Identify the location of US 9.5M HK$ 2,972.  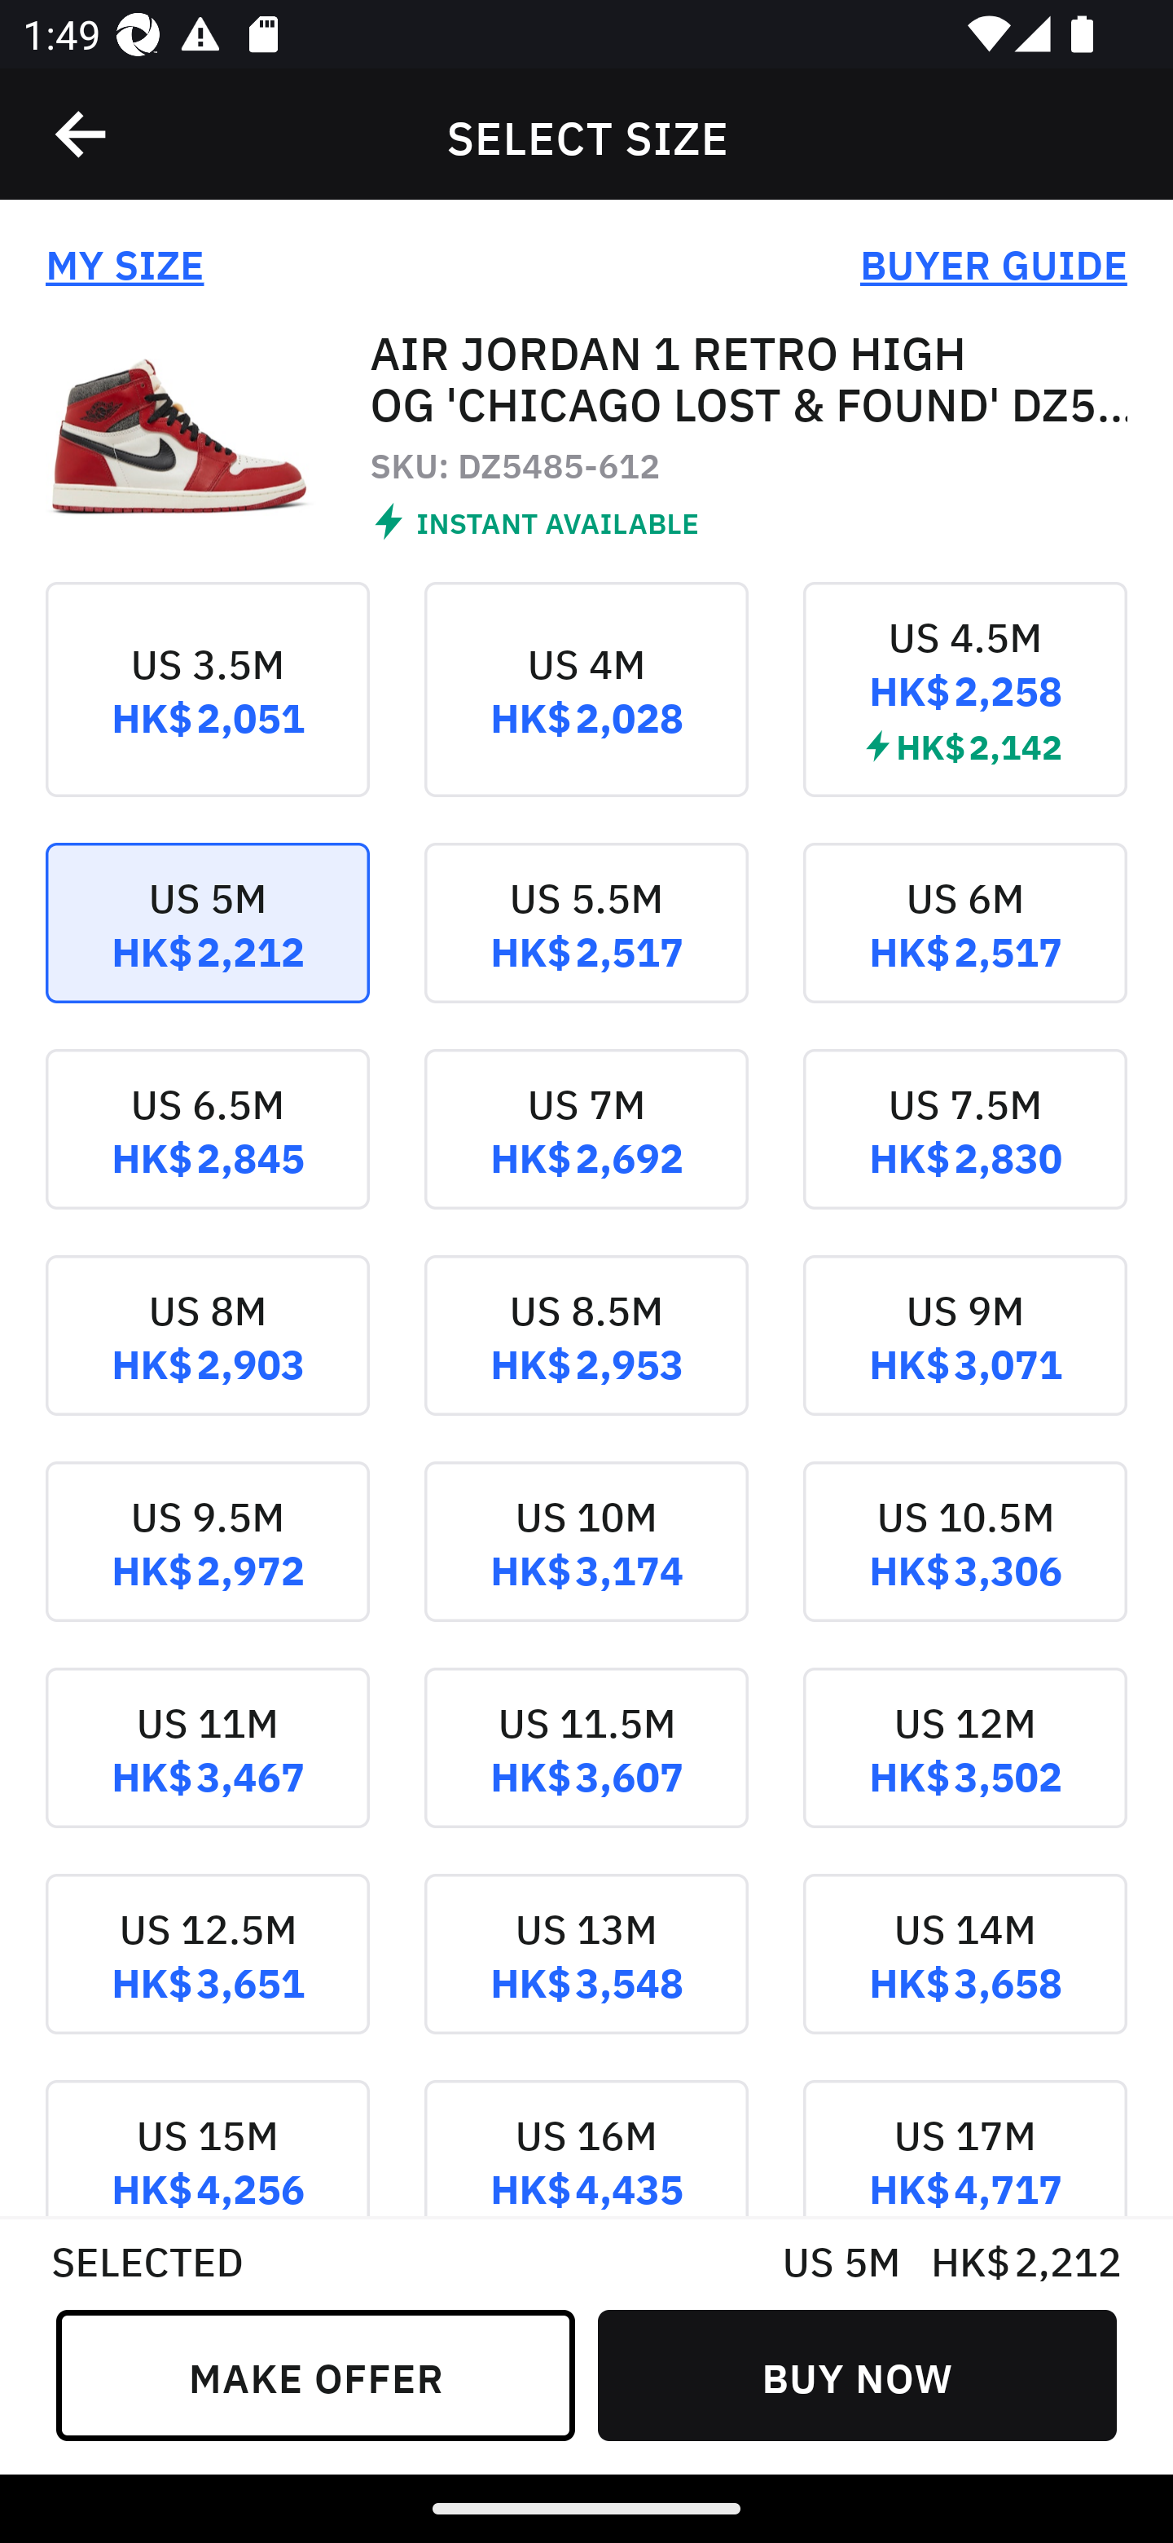
(207, 1565).